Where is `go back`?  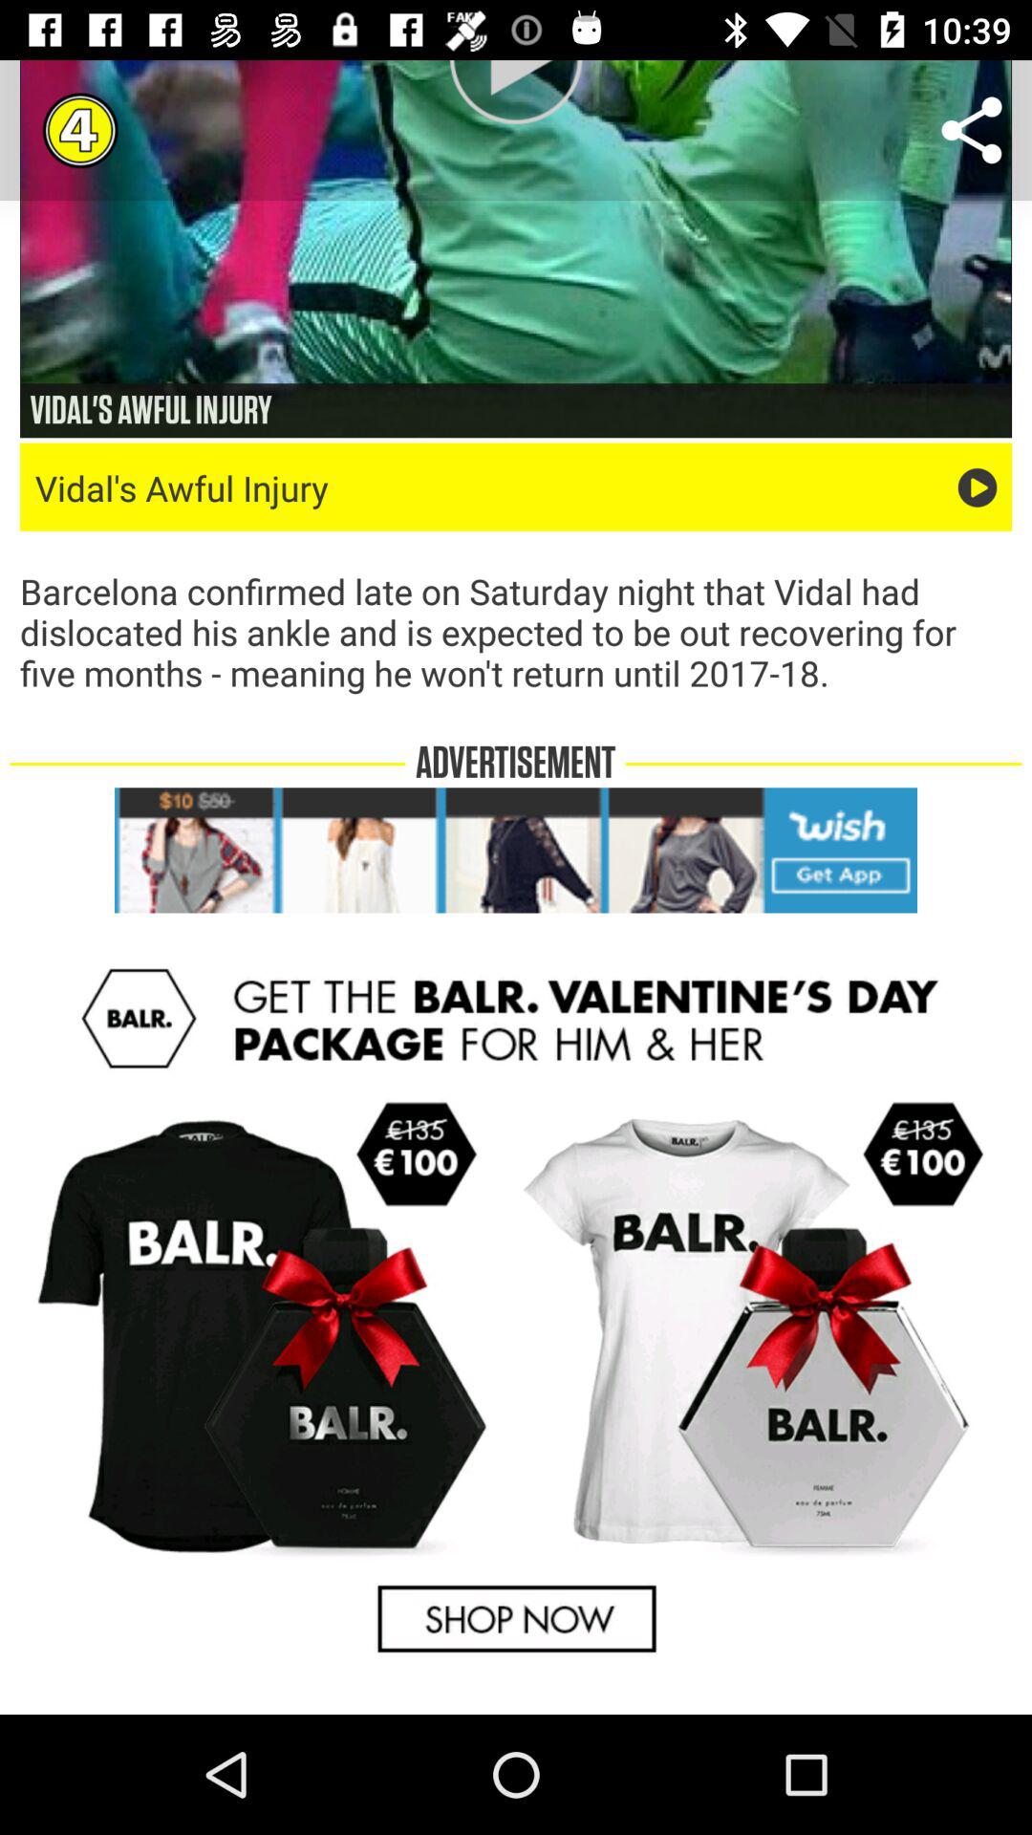
go back is located at coordinates (516, 1311).